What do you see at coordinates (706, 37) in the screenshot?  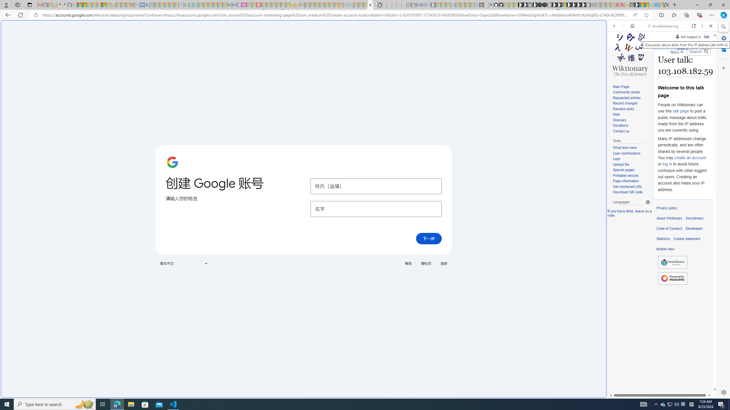 I see `Talk` at bounding box center [706, 37].